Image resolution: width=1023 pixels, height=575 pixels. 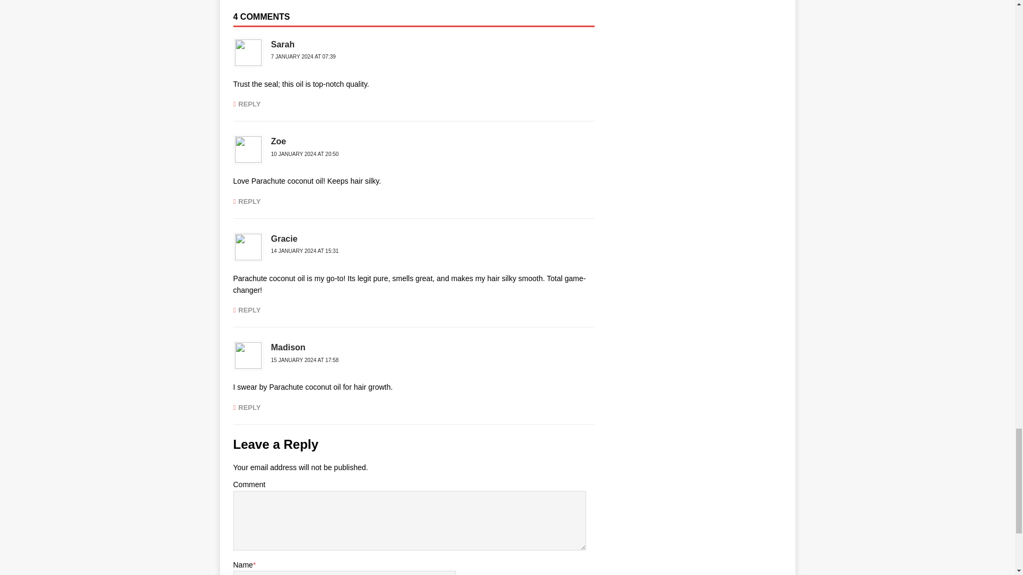 I want to click on 15 JANUARY 2024 AT 17:58, so click(x=305, y=360).